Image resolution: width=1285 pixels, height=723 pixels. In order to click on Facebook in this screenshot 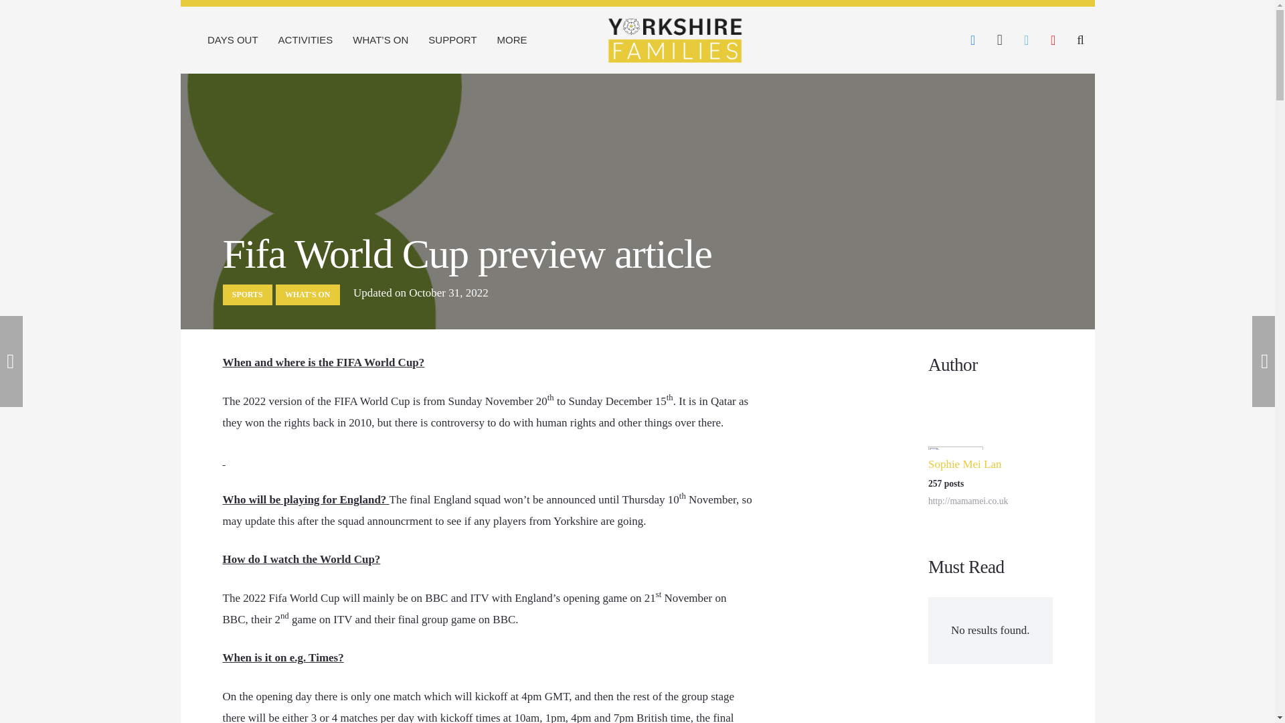, I will do `click(973, 39)`.